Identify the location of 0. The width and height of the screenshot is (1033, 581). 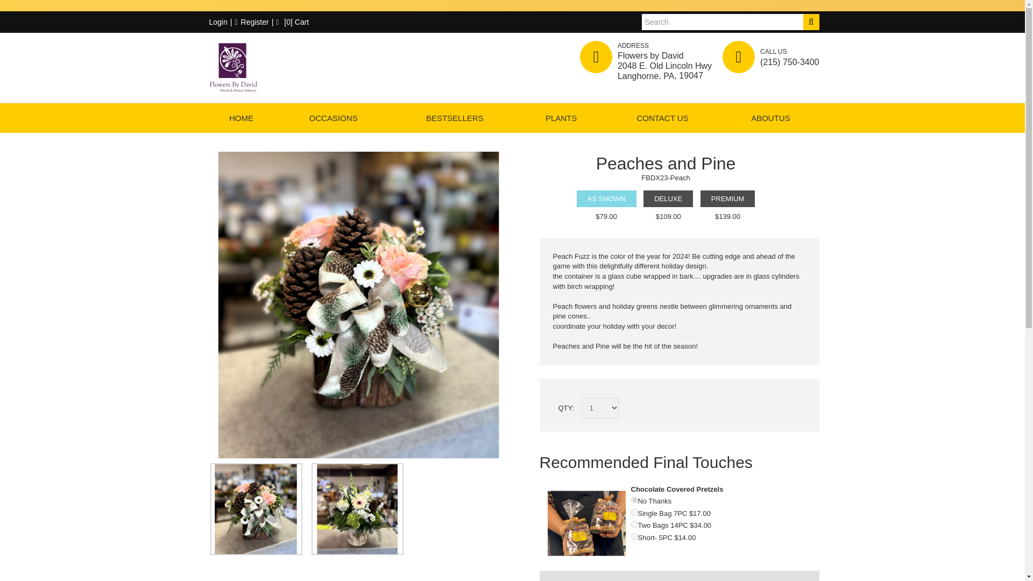
(634, 500).